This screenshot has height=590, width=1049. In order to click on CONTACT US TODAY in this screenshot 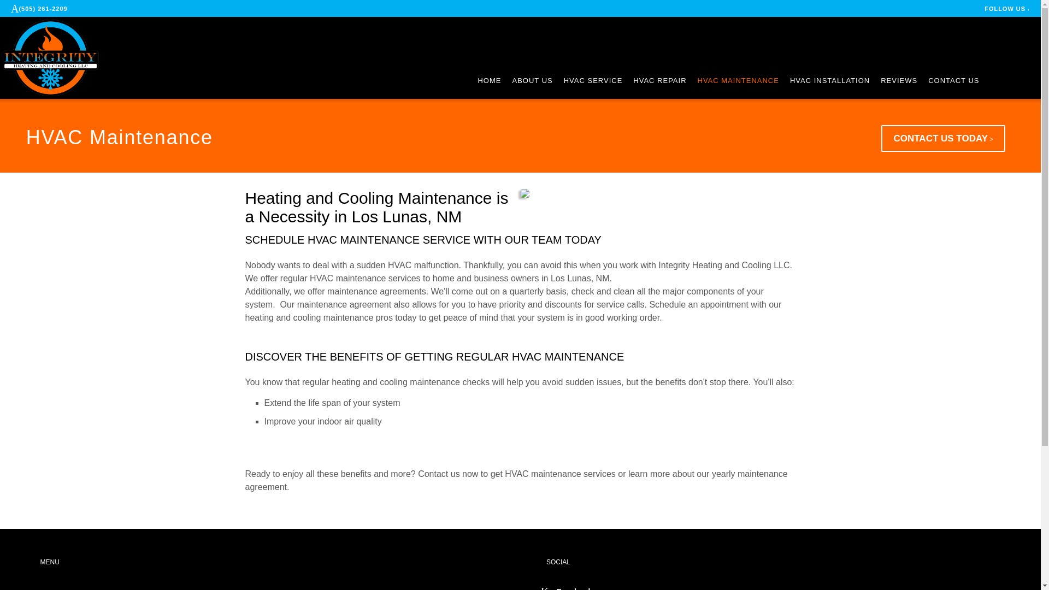, I will do `click(943, 138)`.